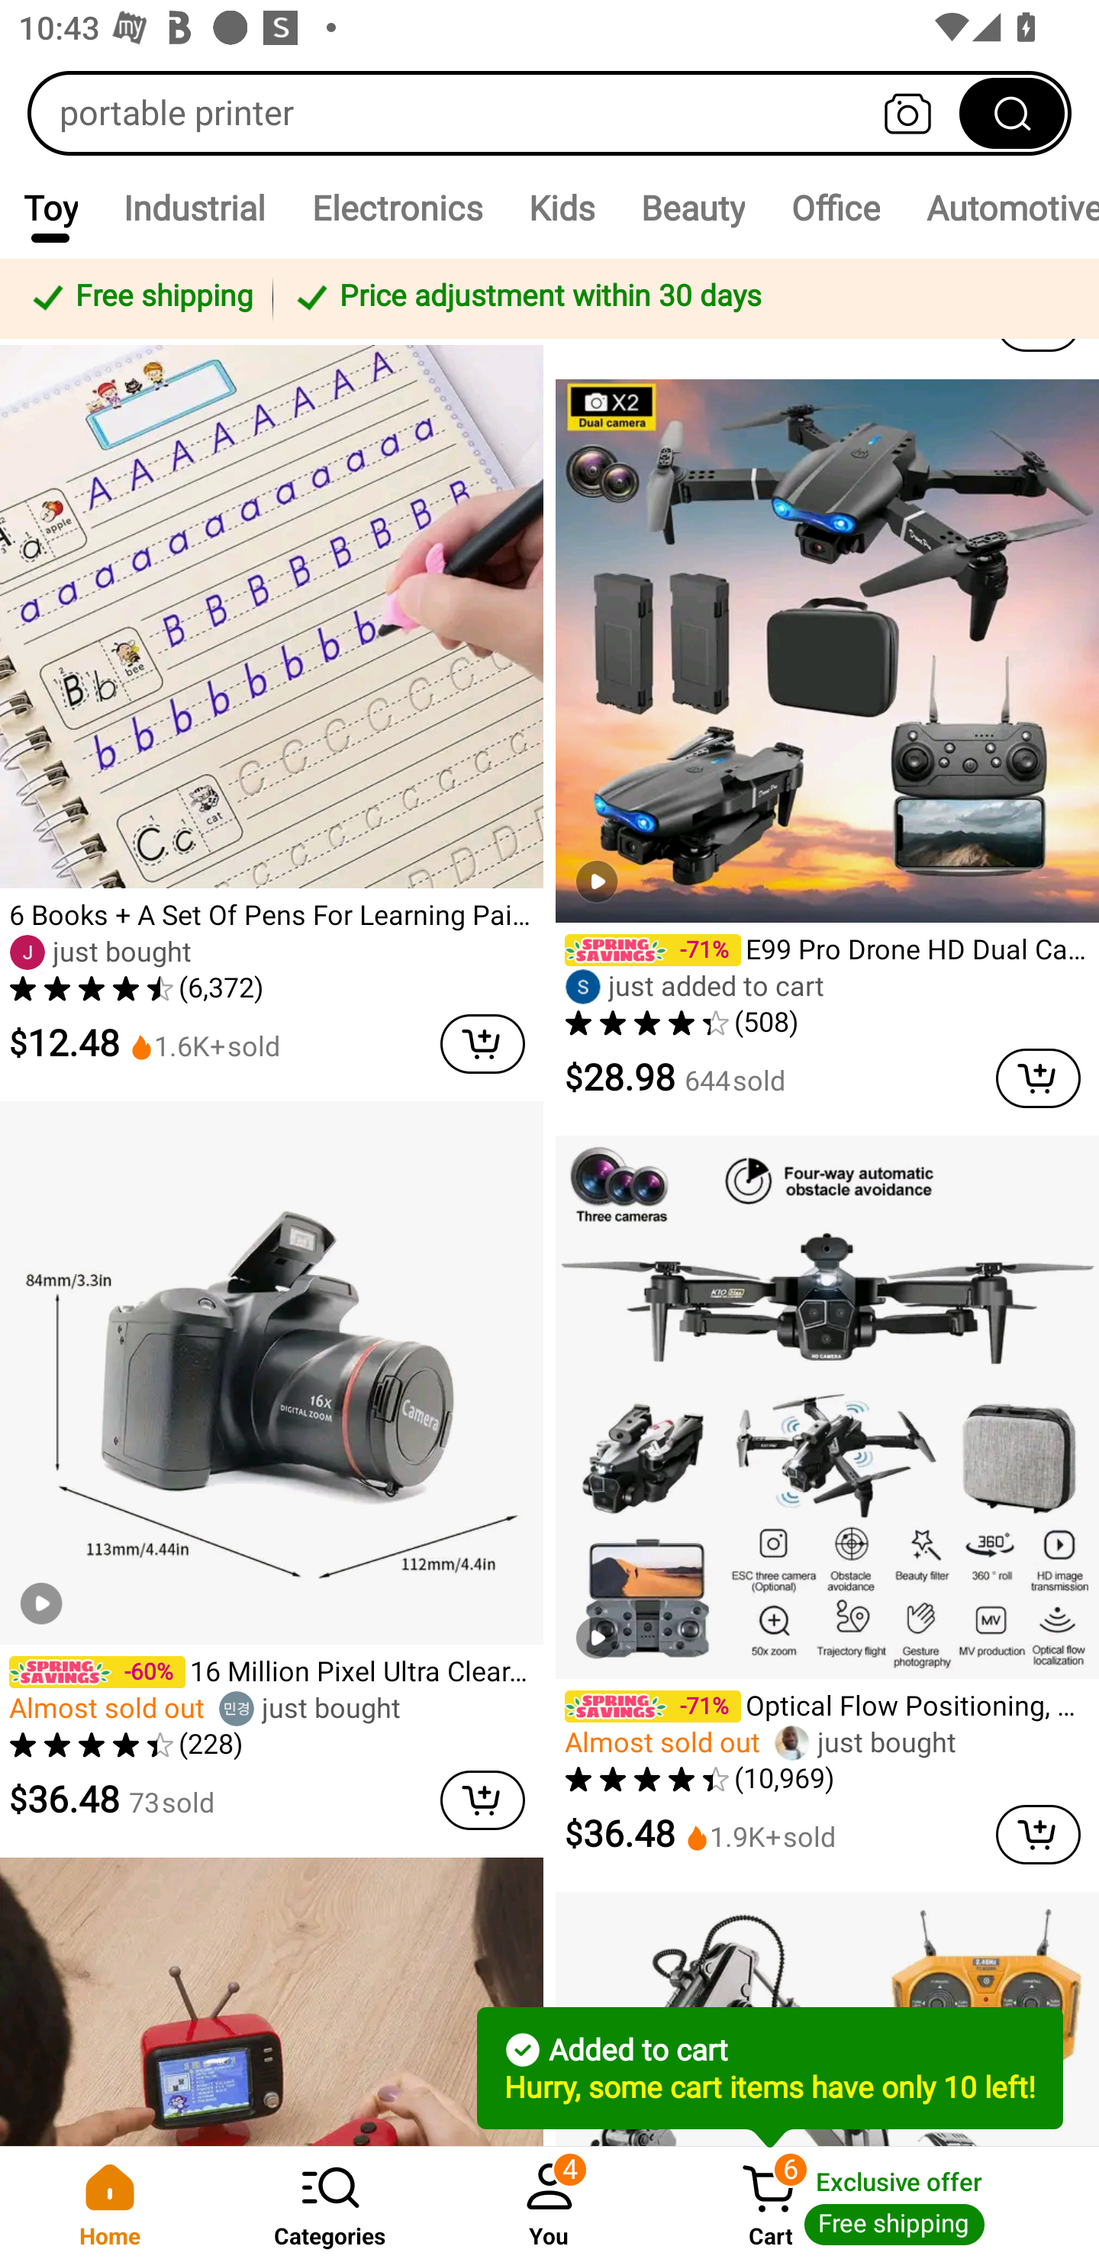 The width and height of the screenshot is (1099, 2259). I want to click on portable printer, so click(549, 113).